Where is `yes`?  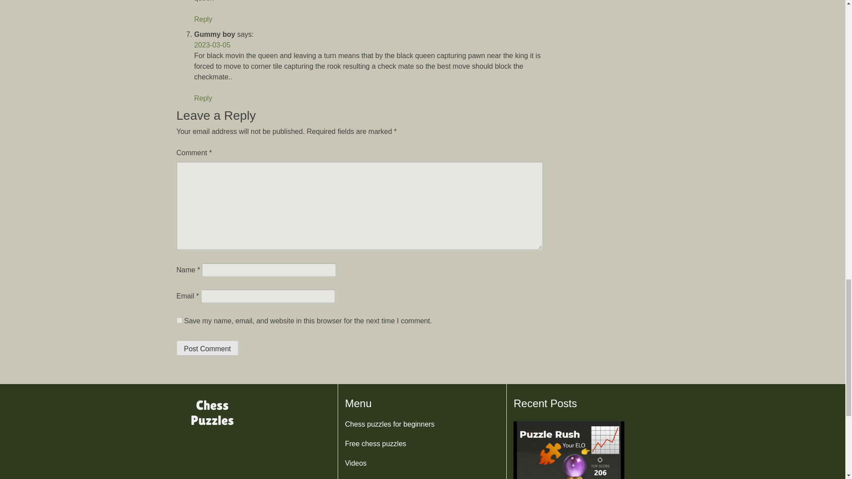 yes is located at coordinates (179, 320).